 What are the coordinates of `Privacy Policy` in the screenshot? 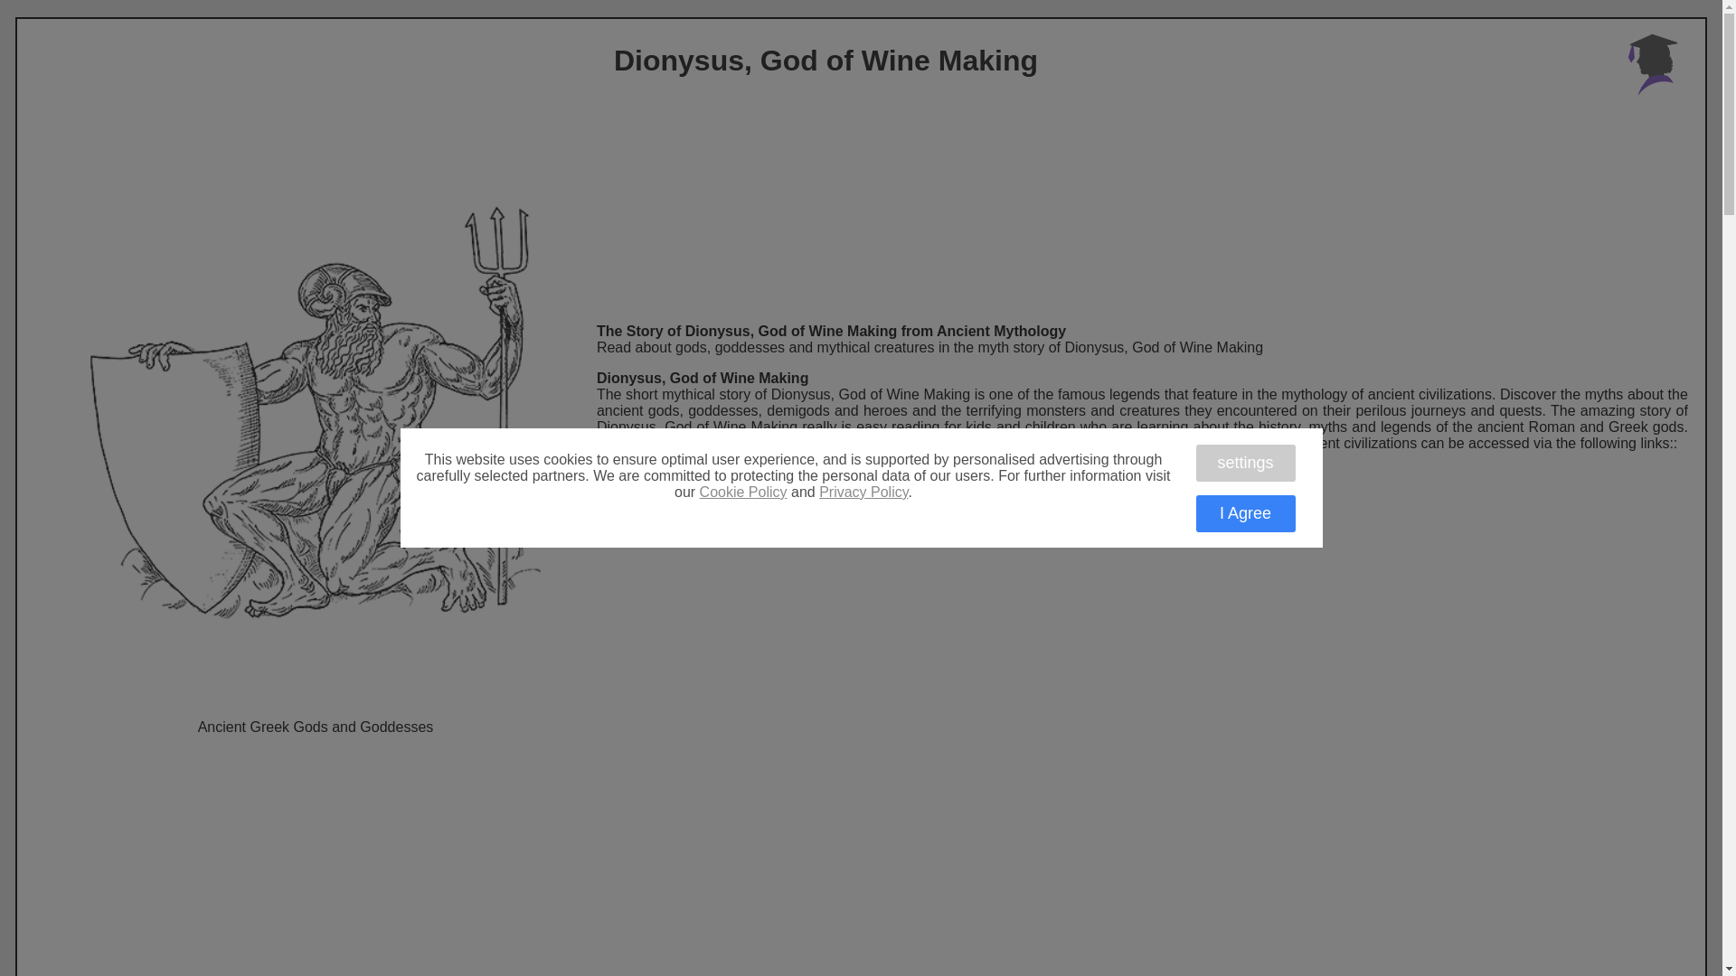 It's located at (863, 492).